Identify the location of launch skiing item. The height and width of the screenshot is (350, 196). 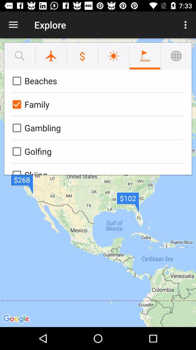
(97, 169).